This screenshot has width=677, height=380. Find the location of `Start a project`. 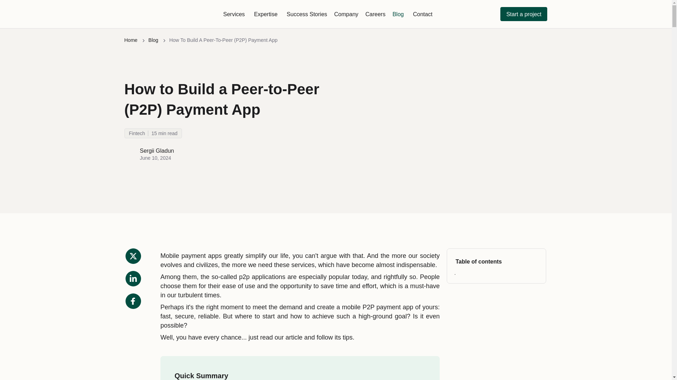

Start a project is located at coordinates (524, 14).